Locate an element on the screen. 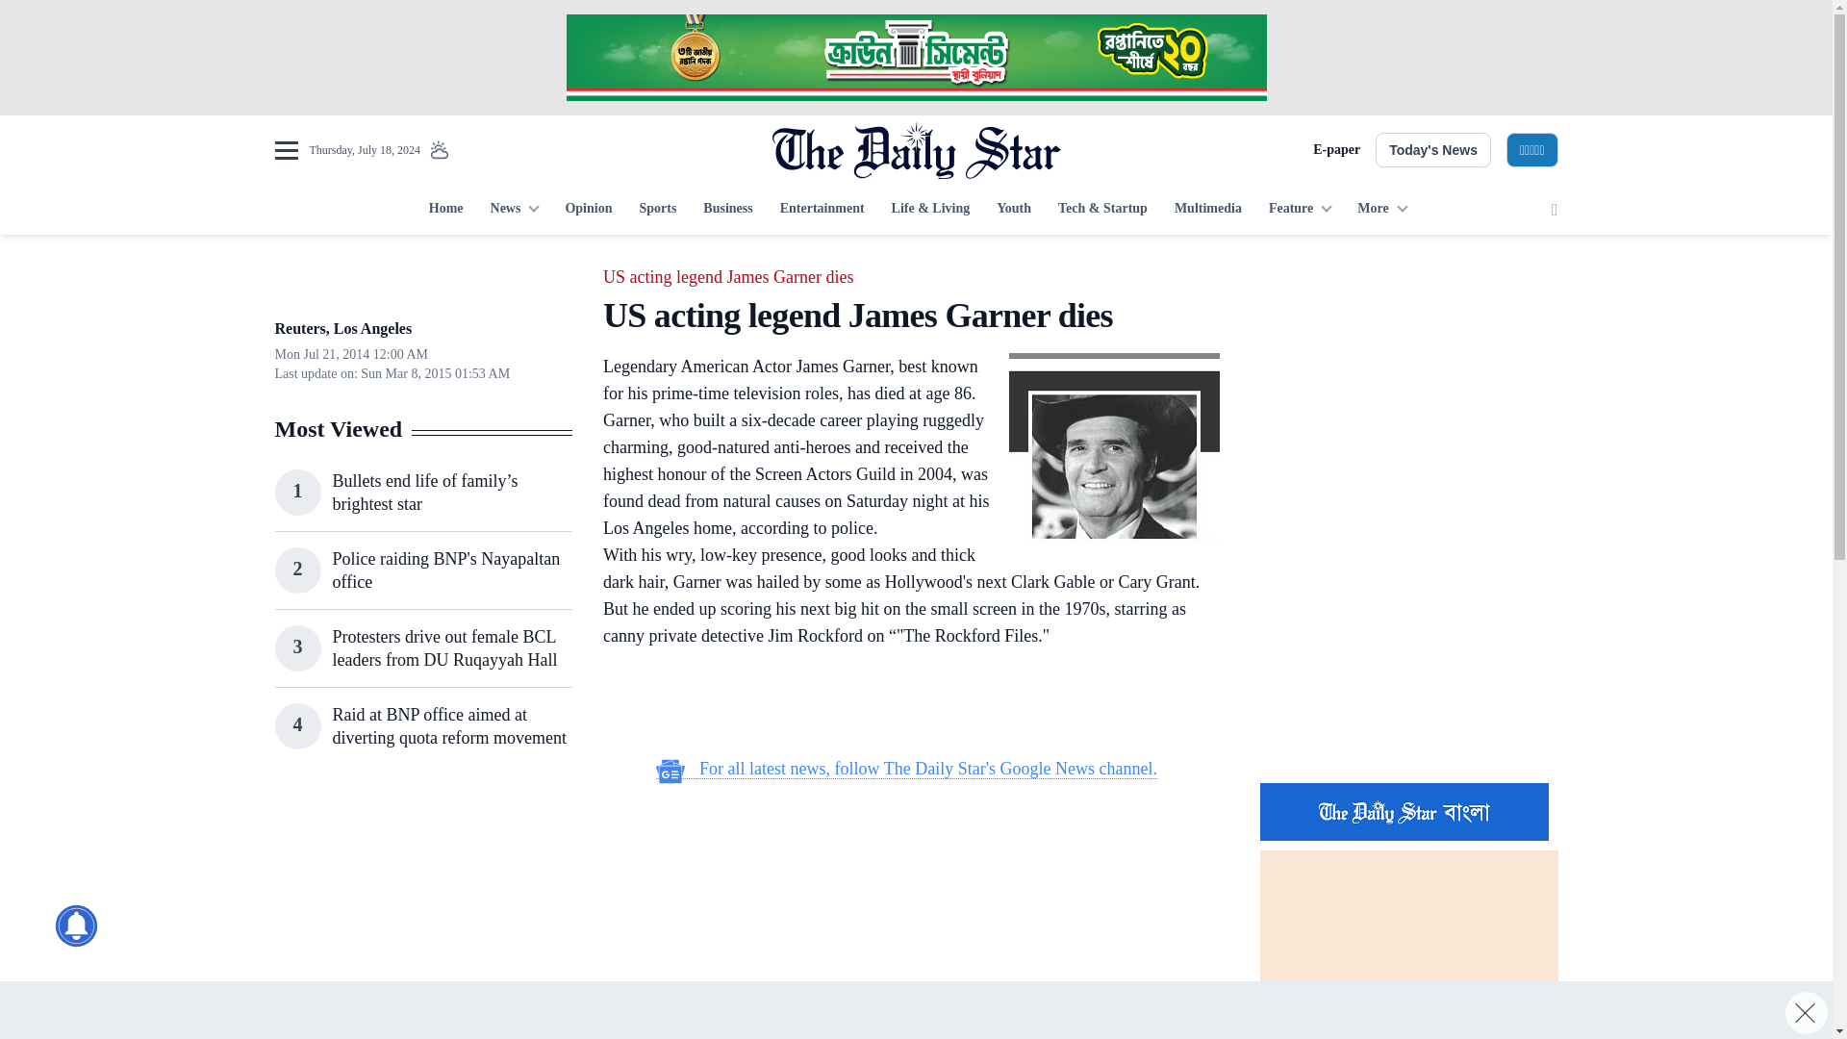 This screenshot has height=1039, width=1847. News is located at coordinates (514, 210).